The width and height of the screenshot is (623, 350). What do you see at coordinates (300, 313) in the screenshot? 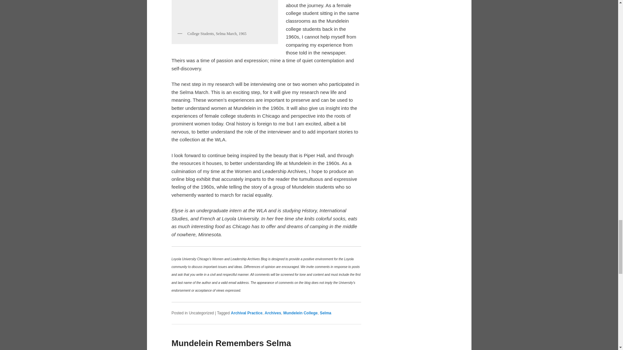
I see `Mundelein College` at bounding box center [300, 313].